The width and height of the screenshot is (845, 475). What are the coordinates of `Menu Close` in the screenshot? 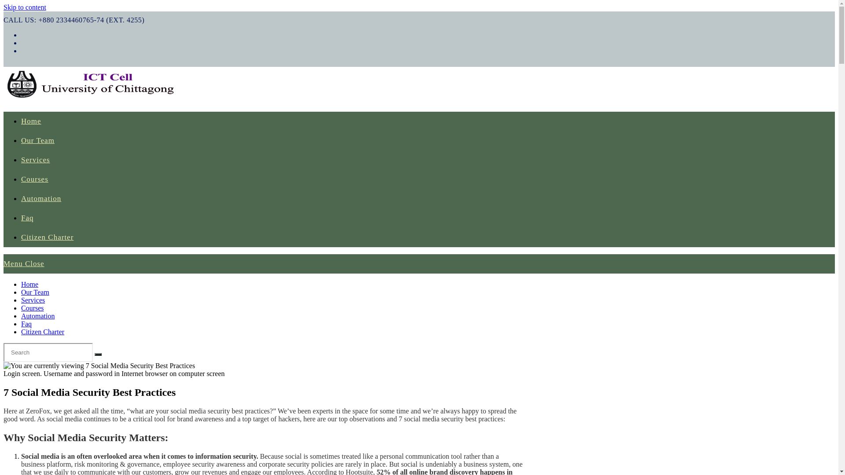 It's located at (24, 264).